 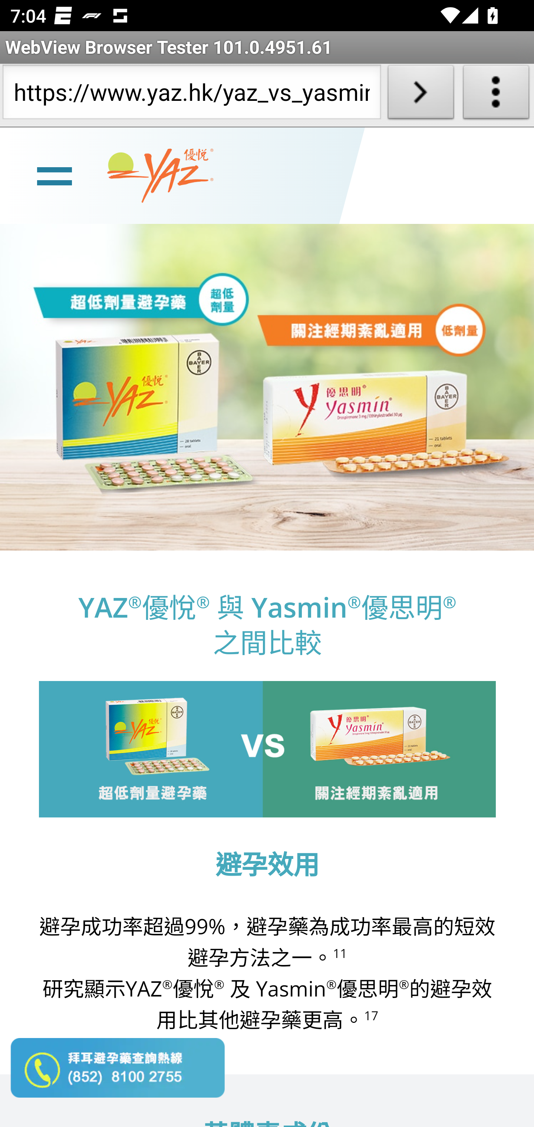 I want to click on About WebView, so click(x=496, y=95).